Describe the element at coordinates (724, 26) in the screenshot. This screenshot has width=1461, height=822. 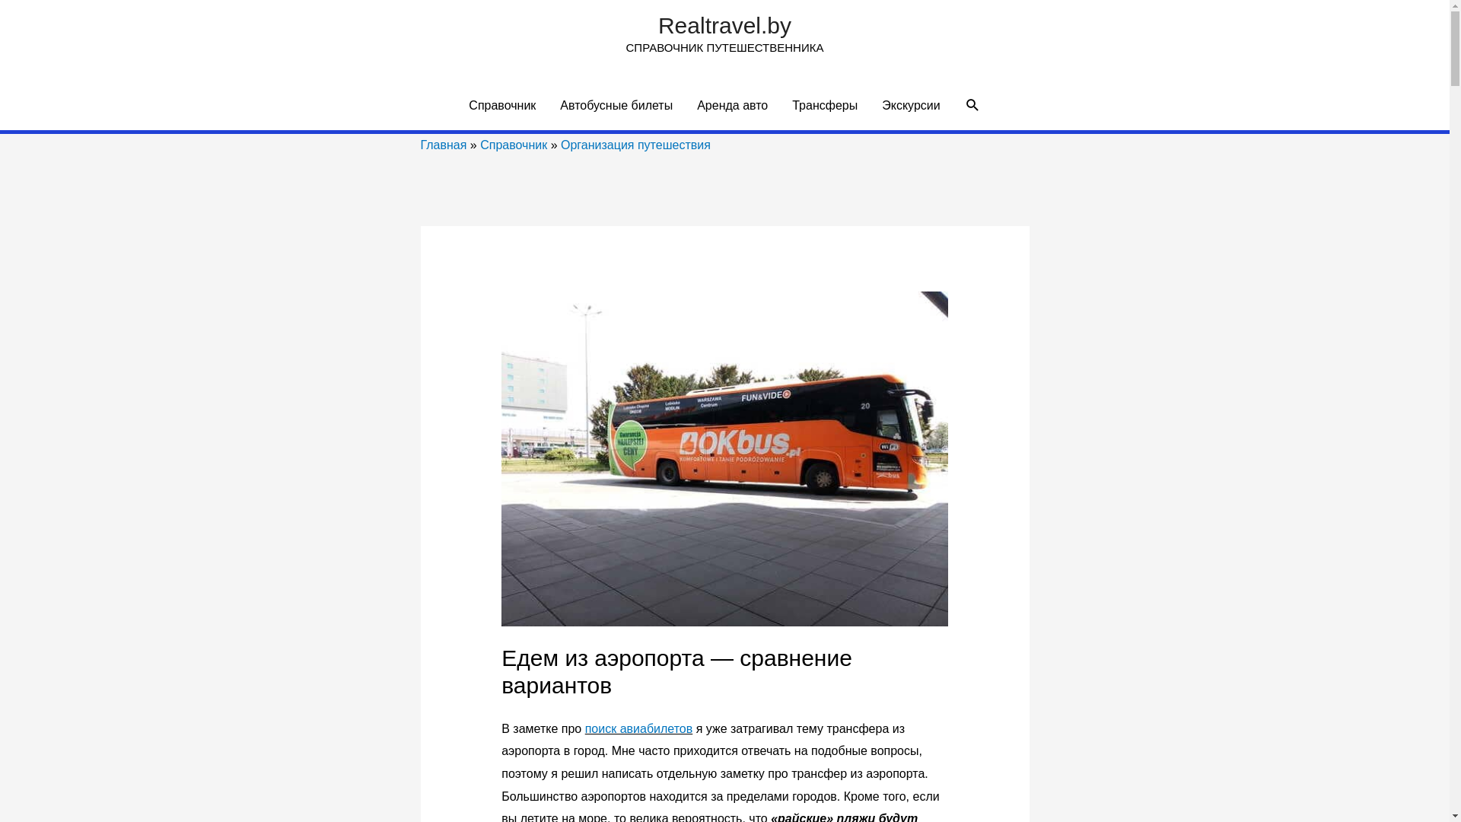
I see `Realtravel.by` at that location.